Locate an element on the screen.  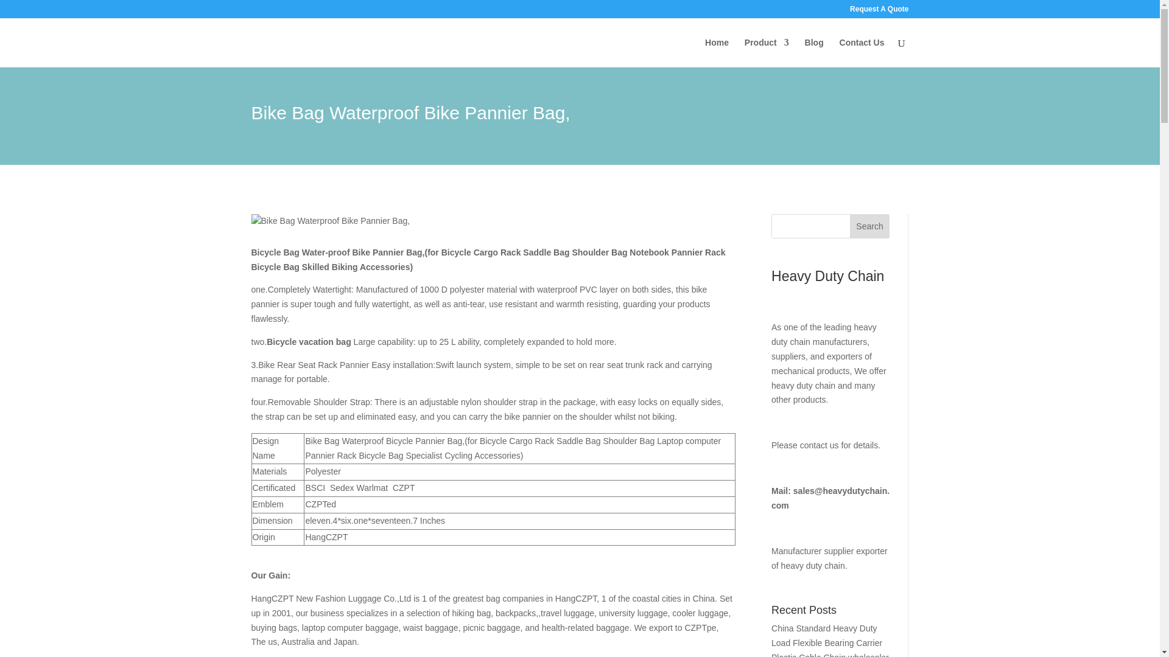
Request A Quote is located at coordinates (879, 12).